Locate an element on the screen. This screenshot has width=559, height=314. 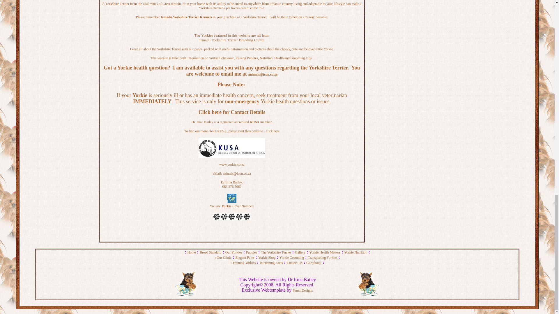
: Training Yorkies is located at coordinates (243, 263).